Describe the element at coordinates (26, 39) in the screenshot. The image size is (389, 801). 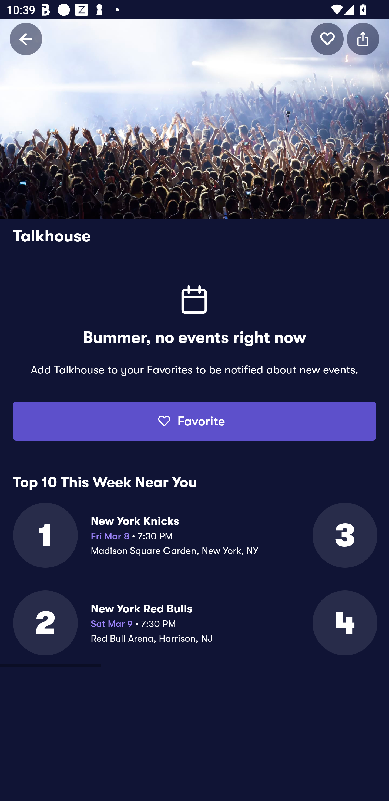
I see `Back` at that location.